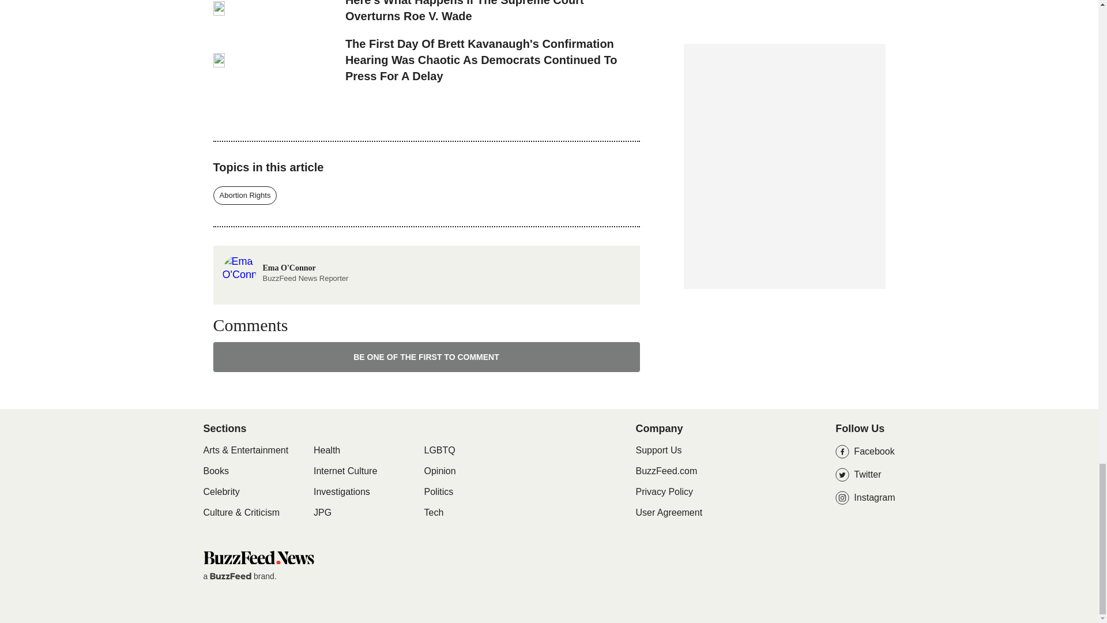  I want to click on Celebrity, so click(285, 261).